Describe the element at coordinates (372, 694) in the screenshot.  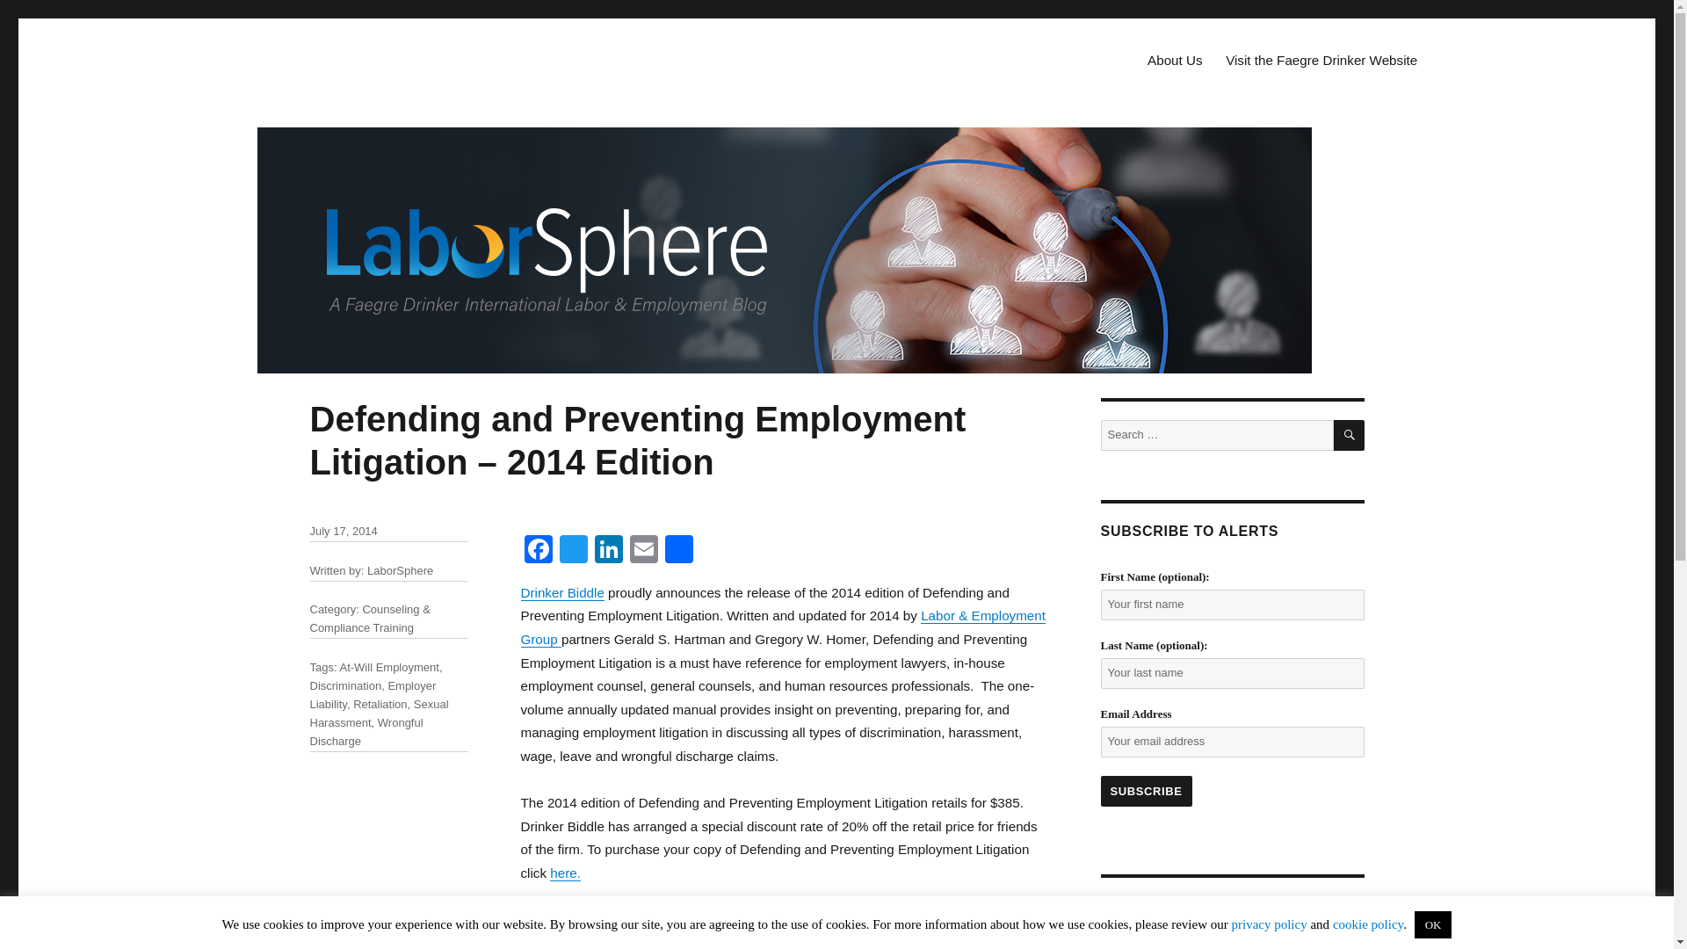
I see `Employer Liability` at that location.